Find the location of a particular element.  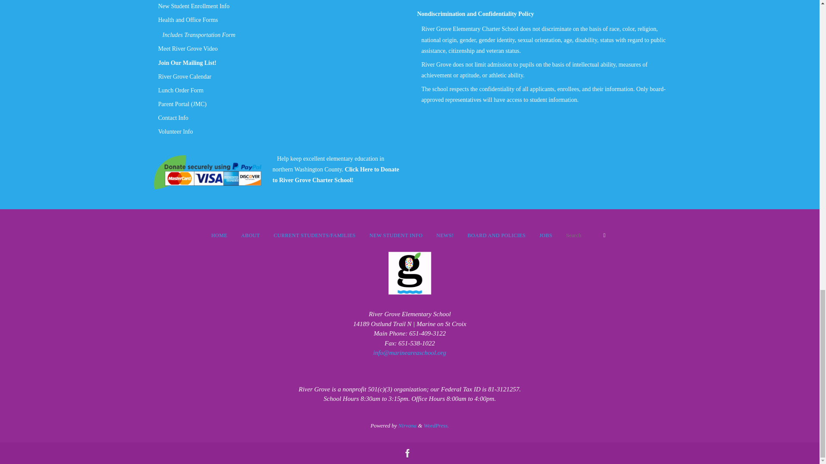

Nirvana Theme by Cryout Creations is located at coordinates (407, 425).